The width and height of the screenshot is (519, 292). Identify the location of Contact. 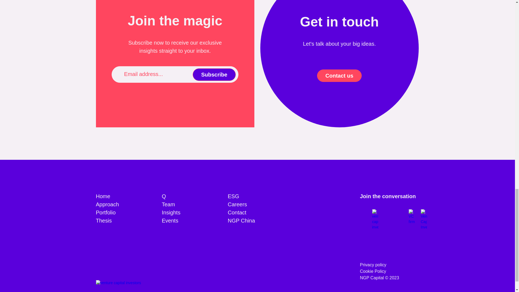
(237, 213).